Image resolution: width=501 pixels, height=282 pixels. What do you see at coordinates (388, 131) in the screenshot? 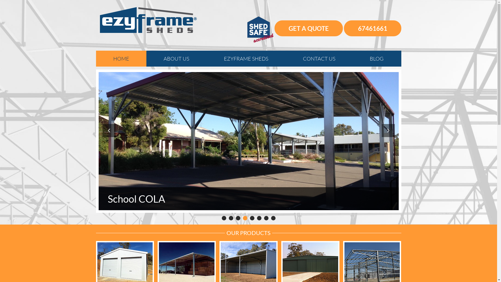
I see `Next` at bounding box center [388, 131].